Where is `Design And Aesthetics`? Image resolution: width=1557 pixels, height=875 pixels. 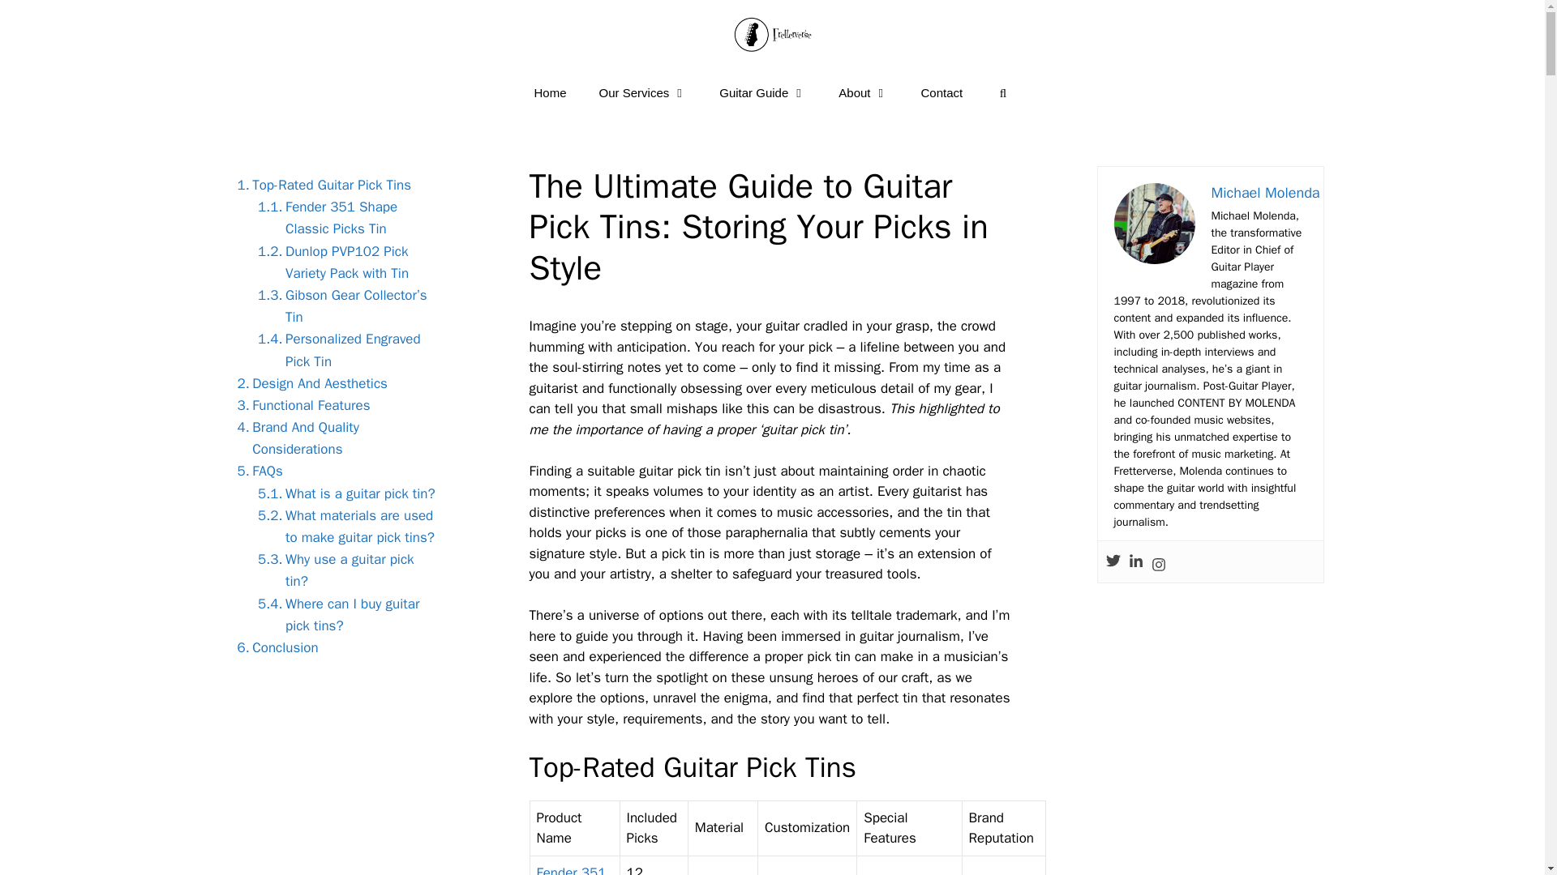 Design And Aesthetics is located at coordinates (307, 384).